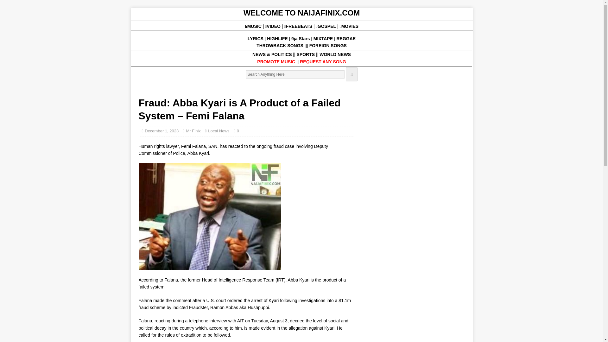 Image resolution: width=608 pixels, height=342 pixels. What do you see at coordinates (323, 61) in the screenshot?
I see `REQUEST ANY SONG` at bounding box center [323, 61].